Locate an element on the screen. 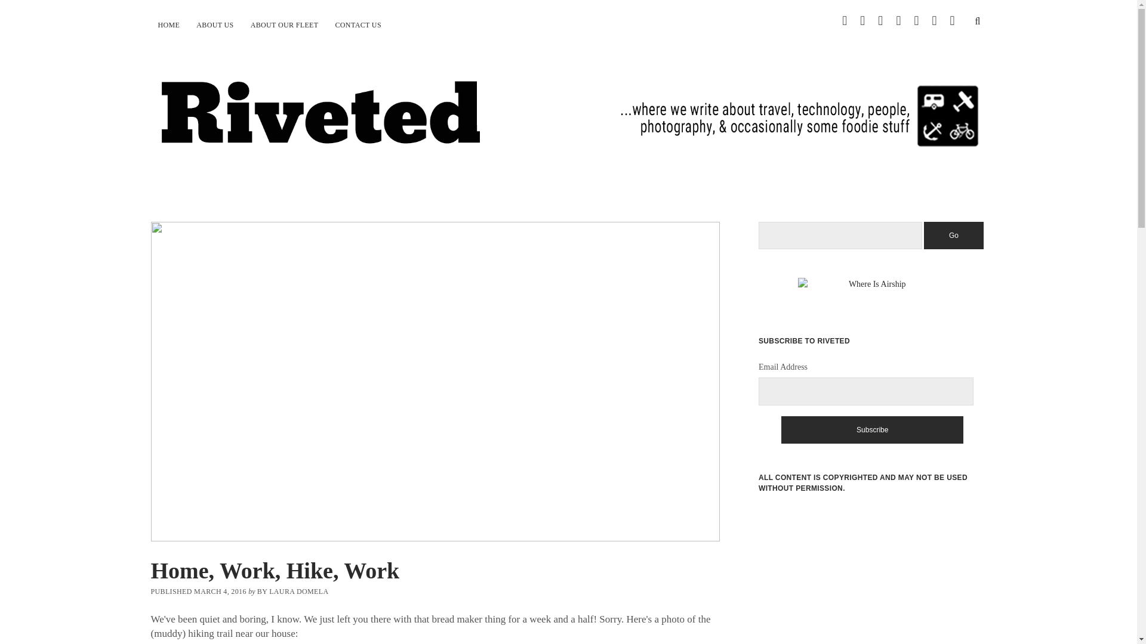 The image size is (1146, 644). Search for: is located at coordinates (840, 236).